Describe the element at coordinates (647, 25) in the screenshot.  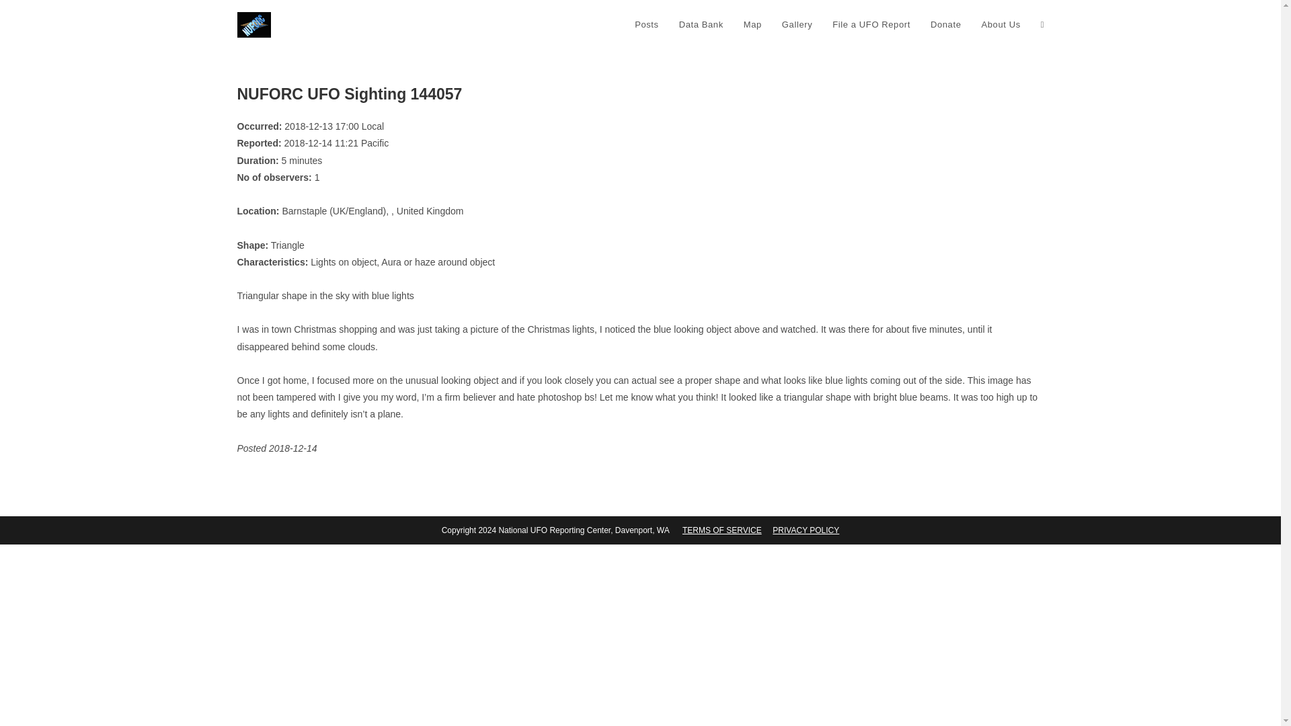
I see `Posts` at that location.